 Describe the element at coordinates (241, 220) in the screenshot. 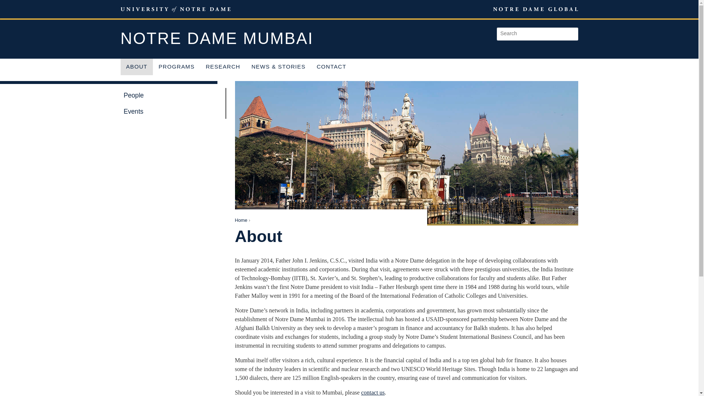

I see `Home` at that location.